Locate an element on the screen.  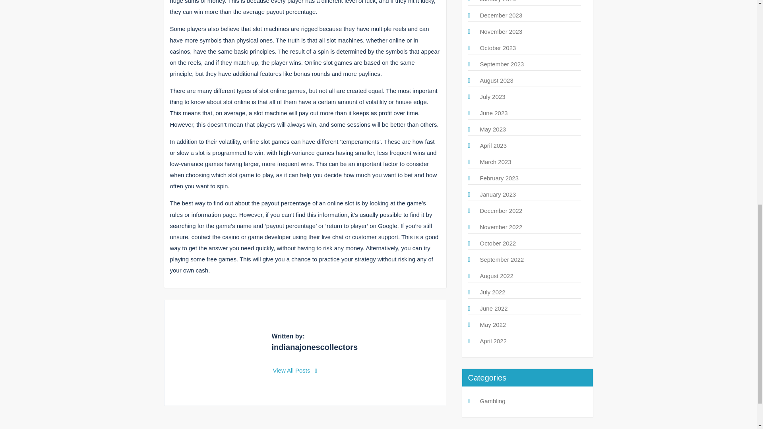
April 2023 is located at coordinates (494, 145).